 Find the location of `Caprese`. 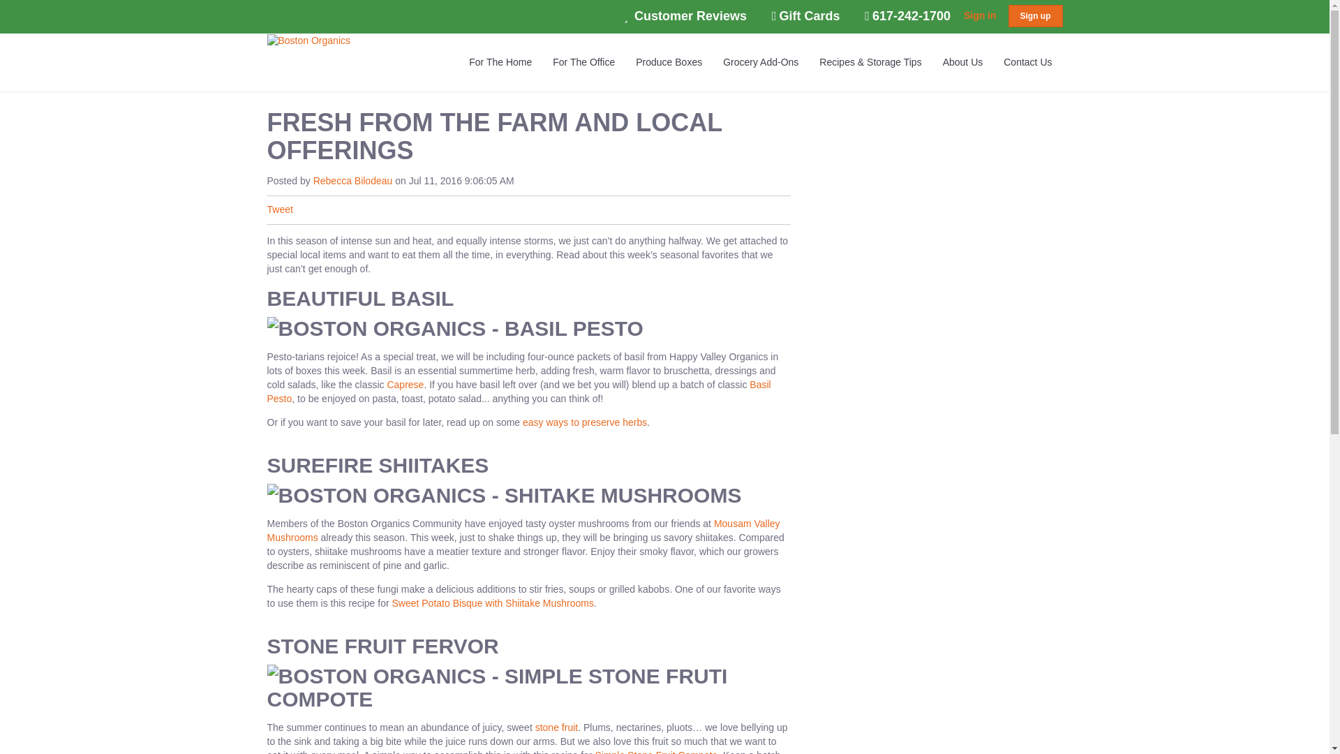

Caprese is located at coordinates (405, 385).